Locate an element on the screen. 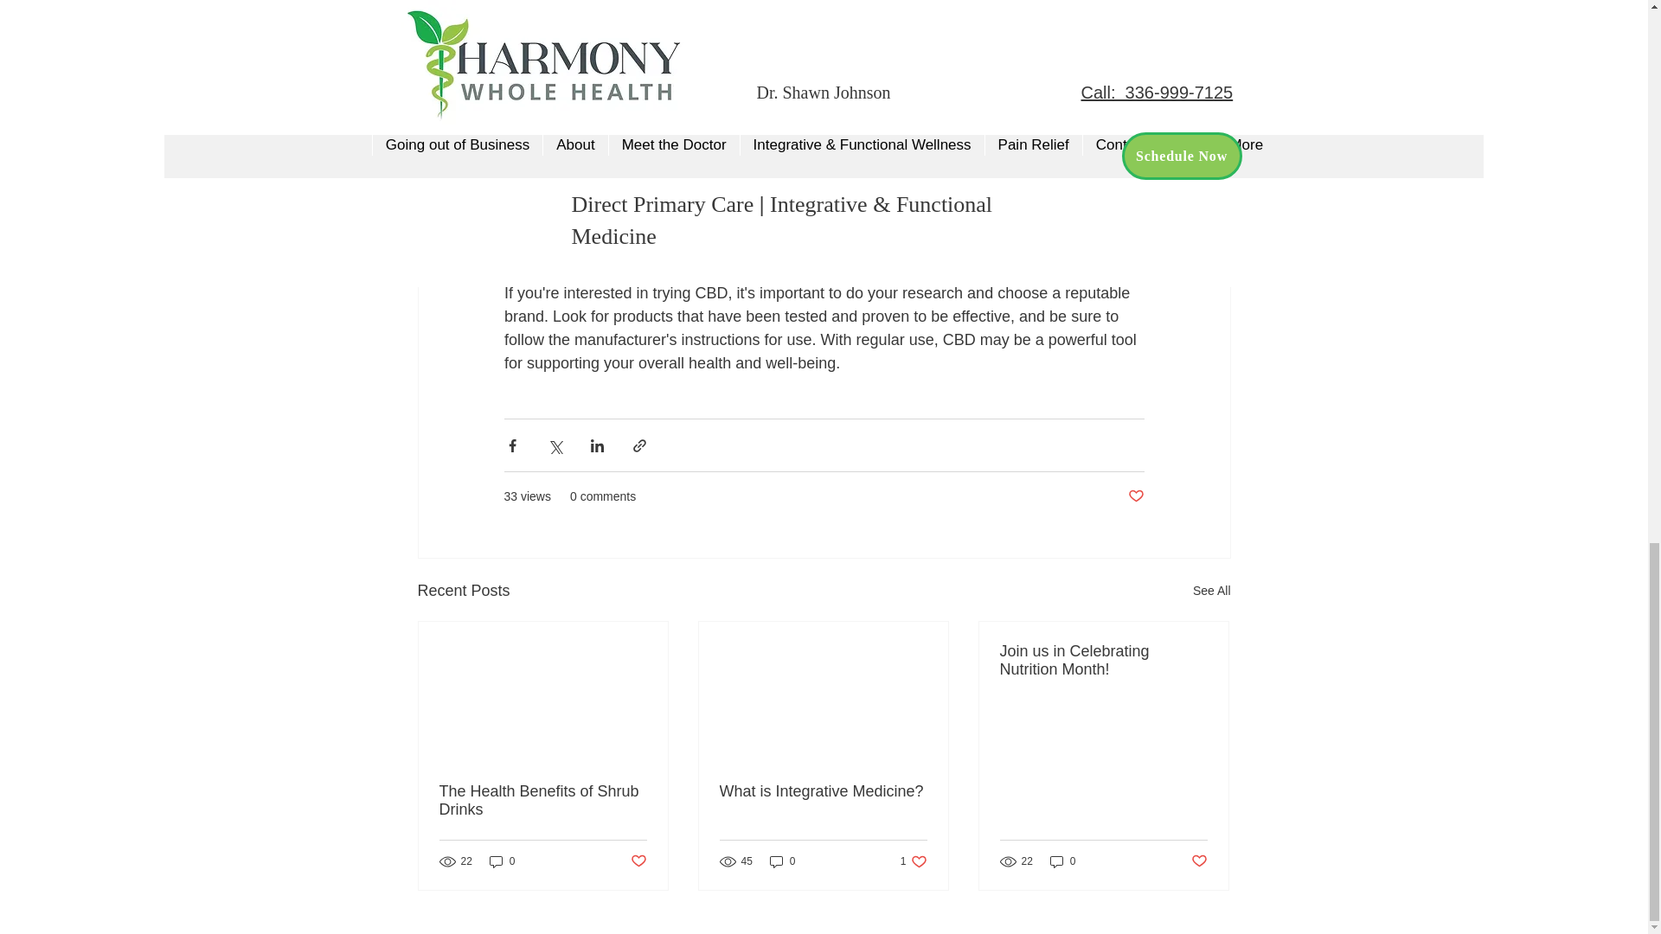 The image size is (1661, 934). 0 is located at coordinates (914, 861).